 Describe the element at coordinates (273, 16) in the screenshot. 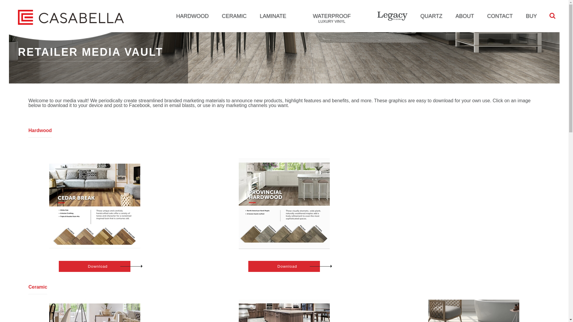

I see `LAMINATE` at that location.